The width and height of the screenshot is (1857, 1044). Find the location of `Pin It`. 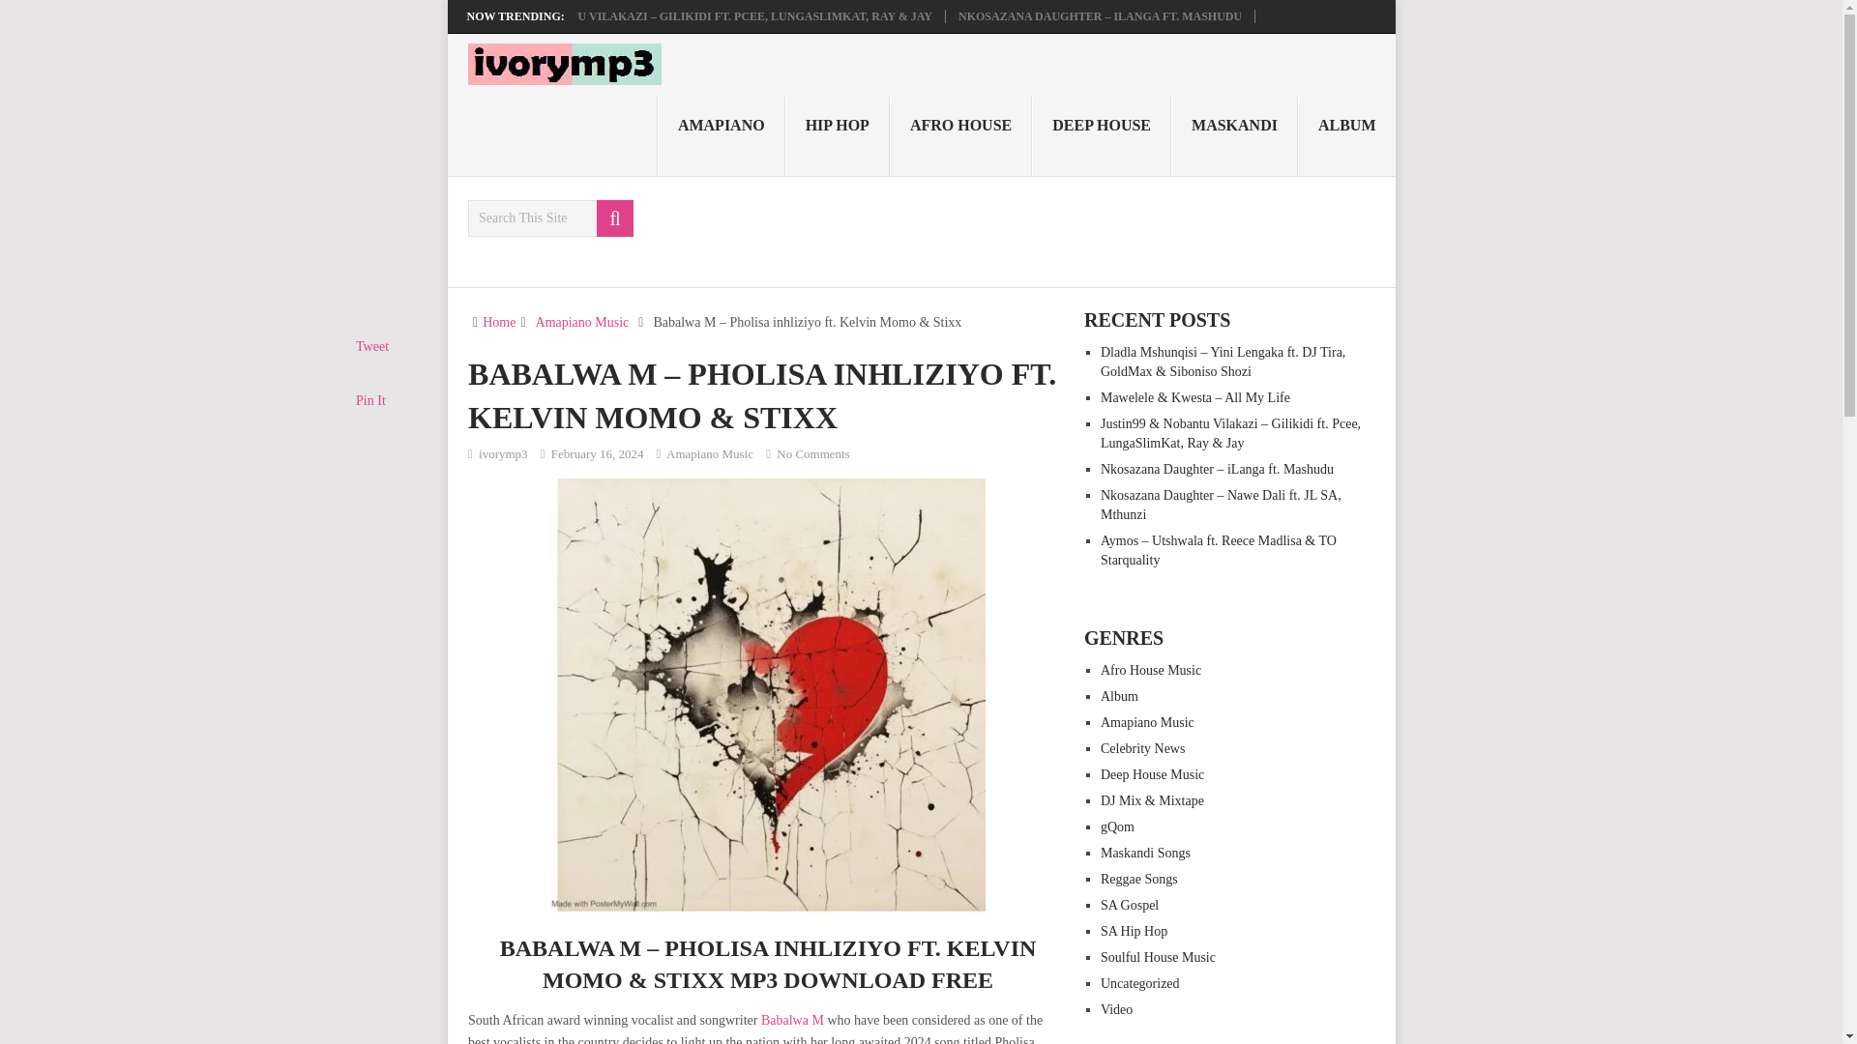

Pin It is located at coordinates (371, 400).